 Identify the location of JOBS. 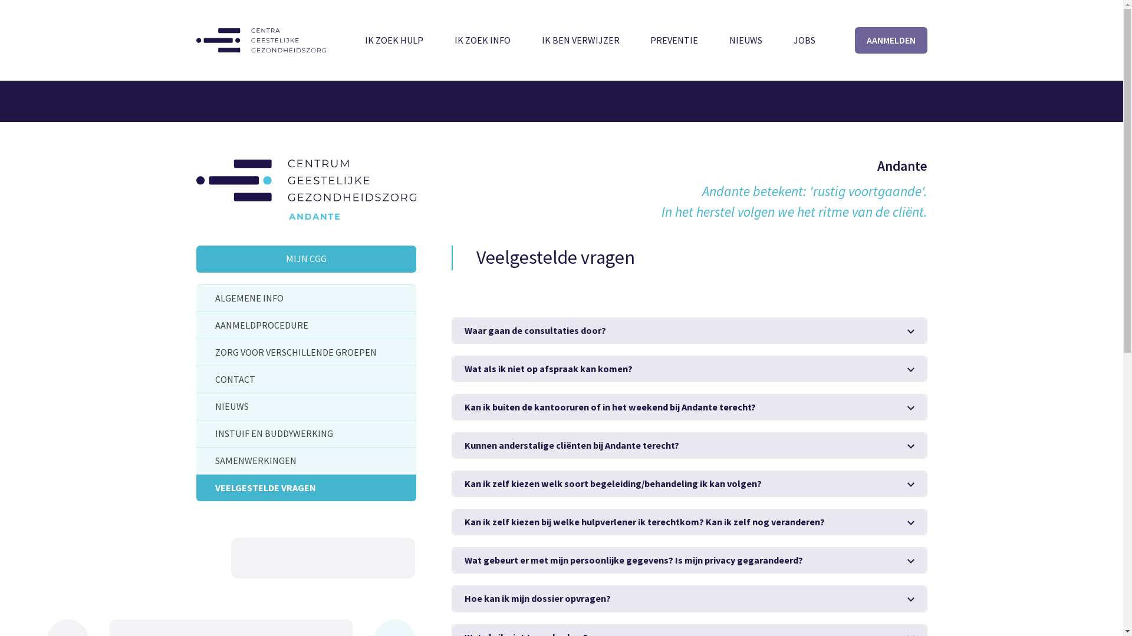
(804, 40).